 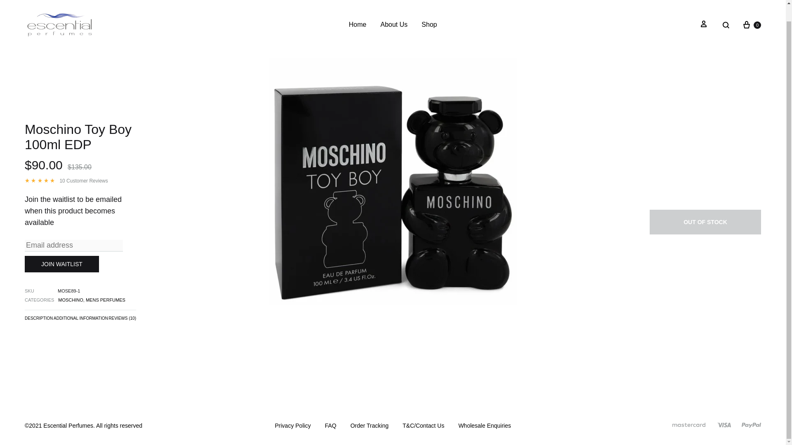 I want to click on 10 Customer Reviews, so click(x=83, y=181).